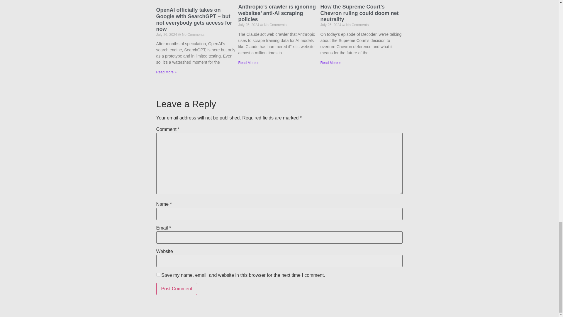  What do you see at coordinates (177, 289) in the screenshot?
I see `Post Comment` at bounding box center [177, 289].